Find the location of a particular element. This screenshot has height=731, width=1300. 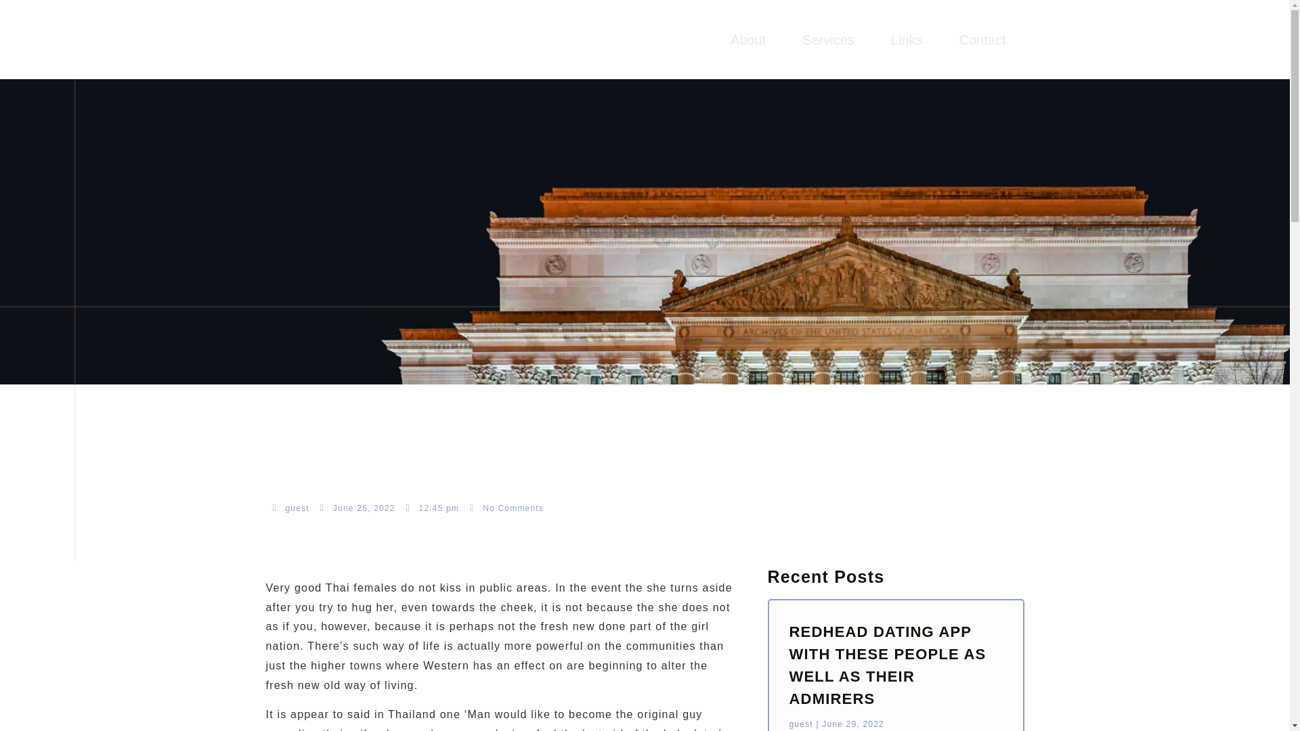

About is located at coordinates (747, 39).